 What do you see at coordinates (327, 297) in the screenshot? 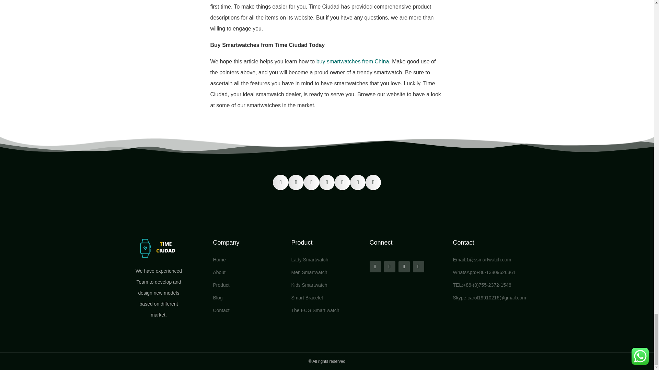
I see `Smart Bracelet` at bounding box center [327, 297].